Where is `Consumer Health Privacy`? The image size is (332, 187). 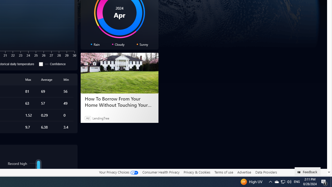
Consumer Health Privacy is located at coordinates (161, 172).